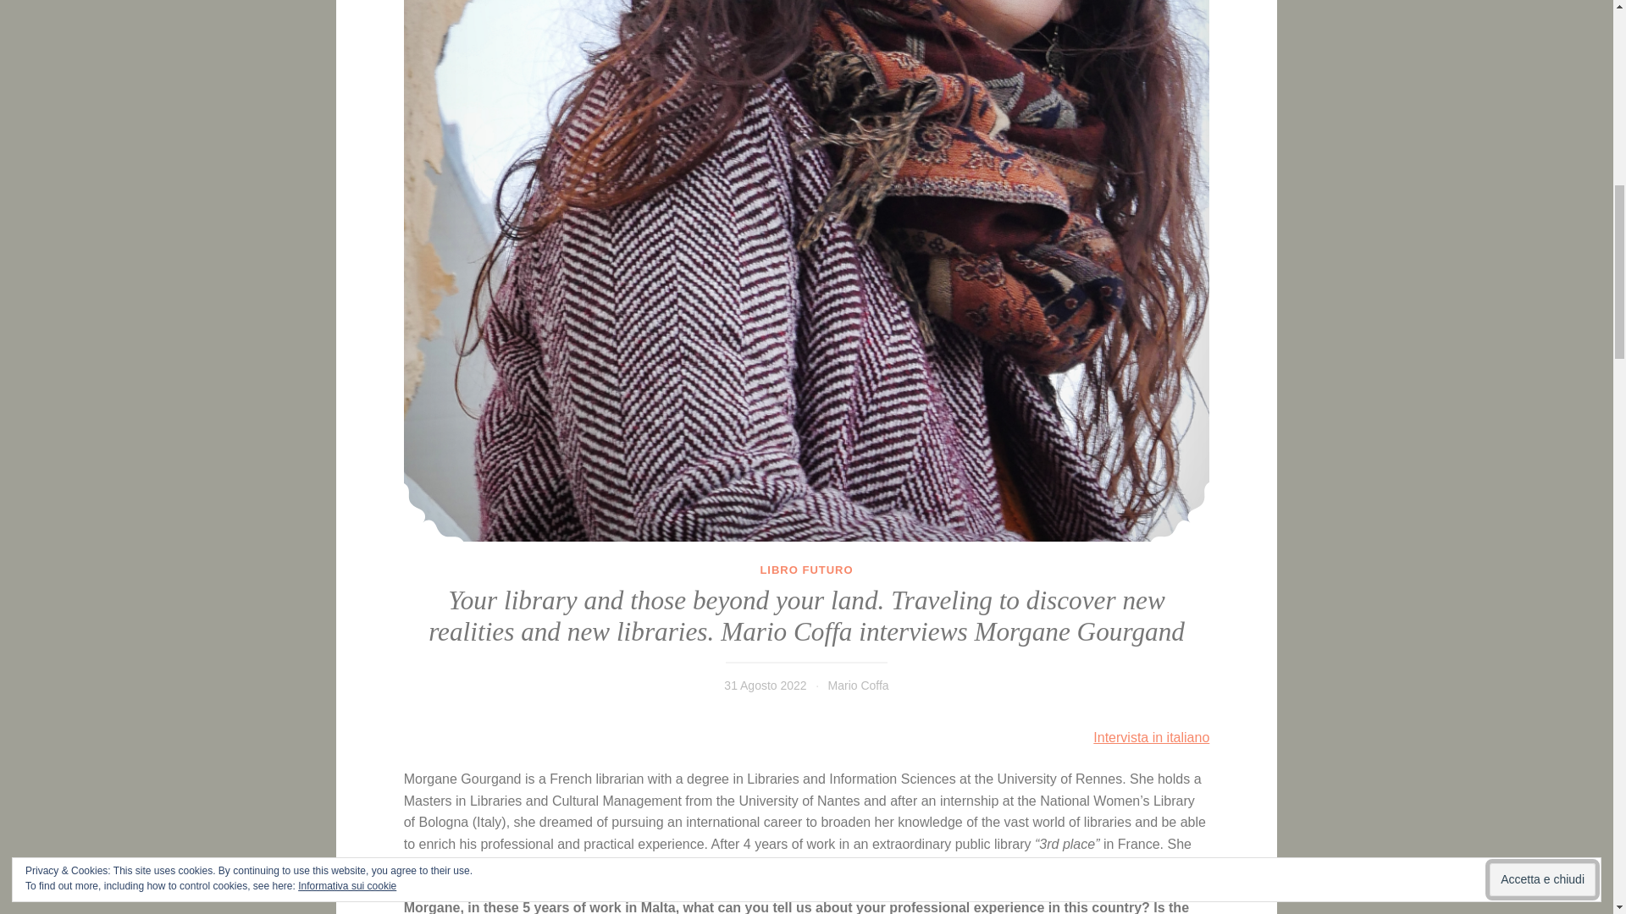  Describe the element at coordinates (1151, 737) in the screenshot. I see `Intervista in italiano` at that location.